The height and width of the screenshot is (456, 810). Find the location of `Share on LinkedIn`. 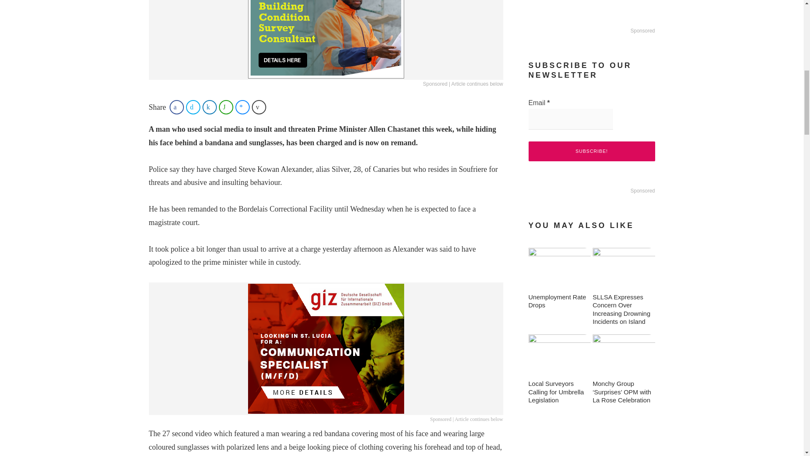

Share on LinkedIn is located at coordinates (210, 107).